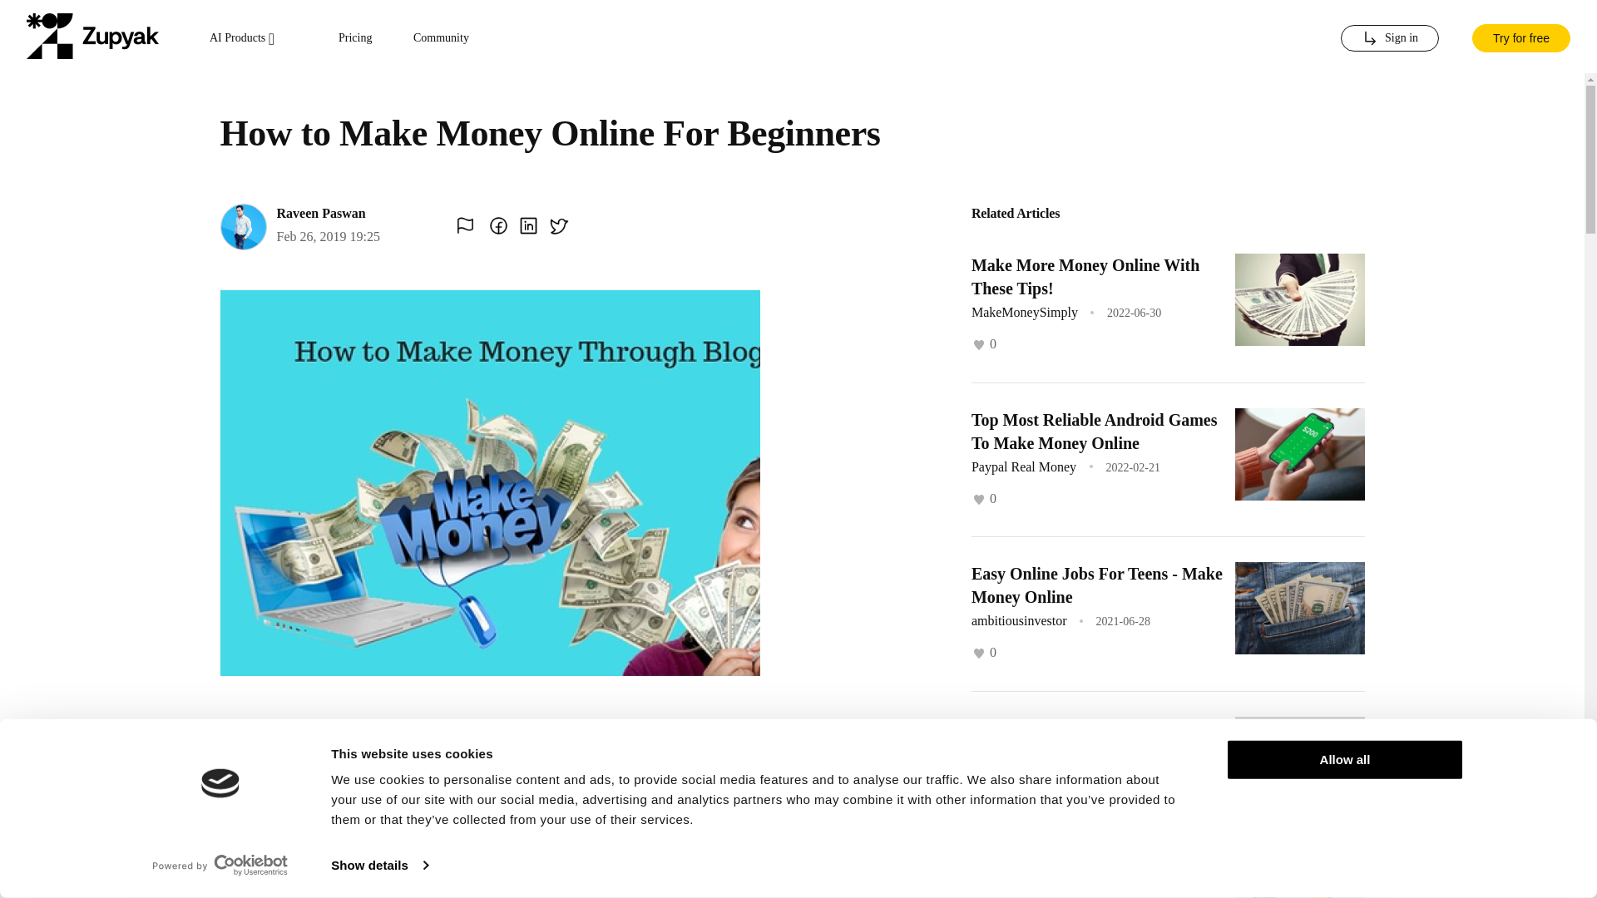 This screenshot has height=898, width=1597. What do you see at coordinates (1081, 885) in the screenshot?
I see `How to make money online: 20 proven ways` at bounding box center [1081, 885].